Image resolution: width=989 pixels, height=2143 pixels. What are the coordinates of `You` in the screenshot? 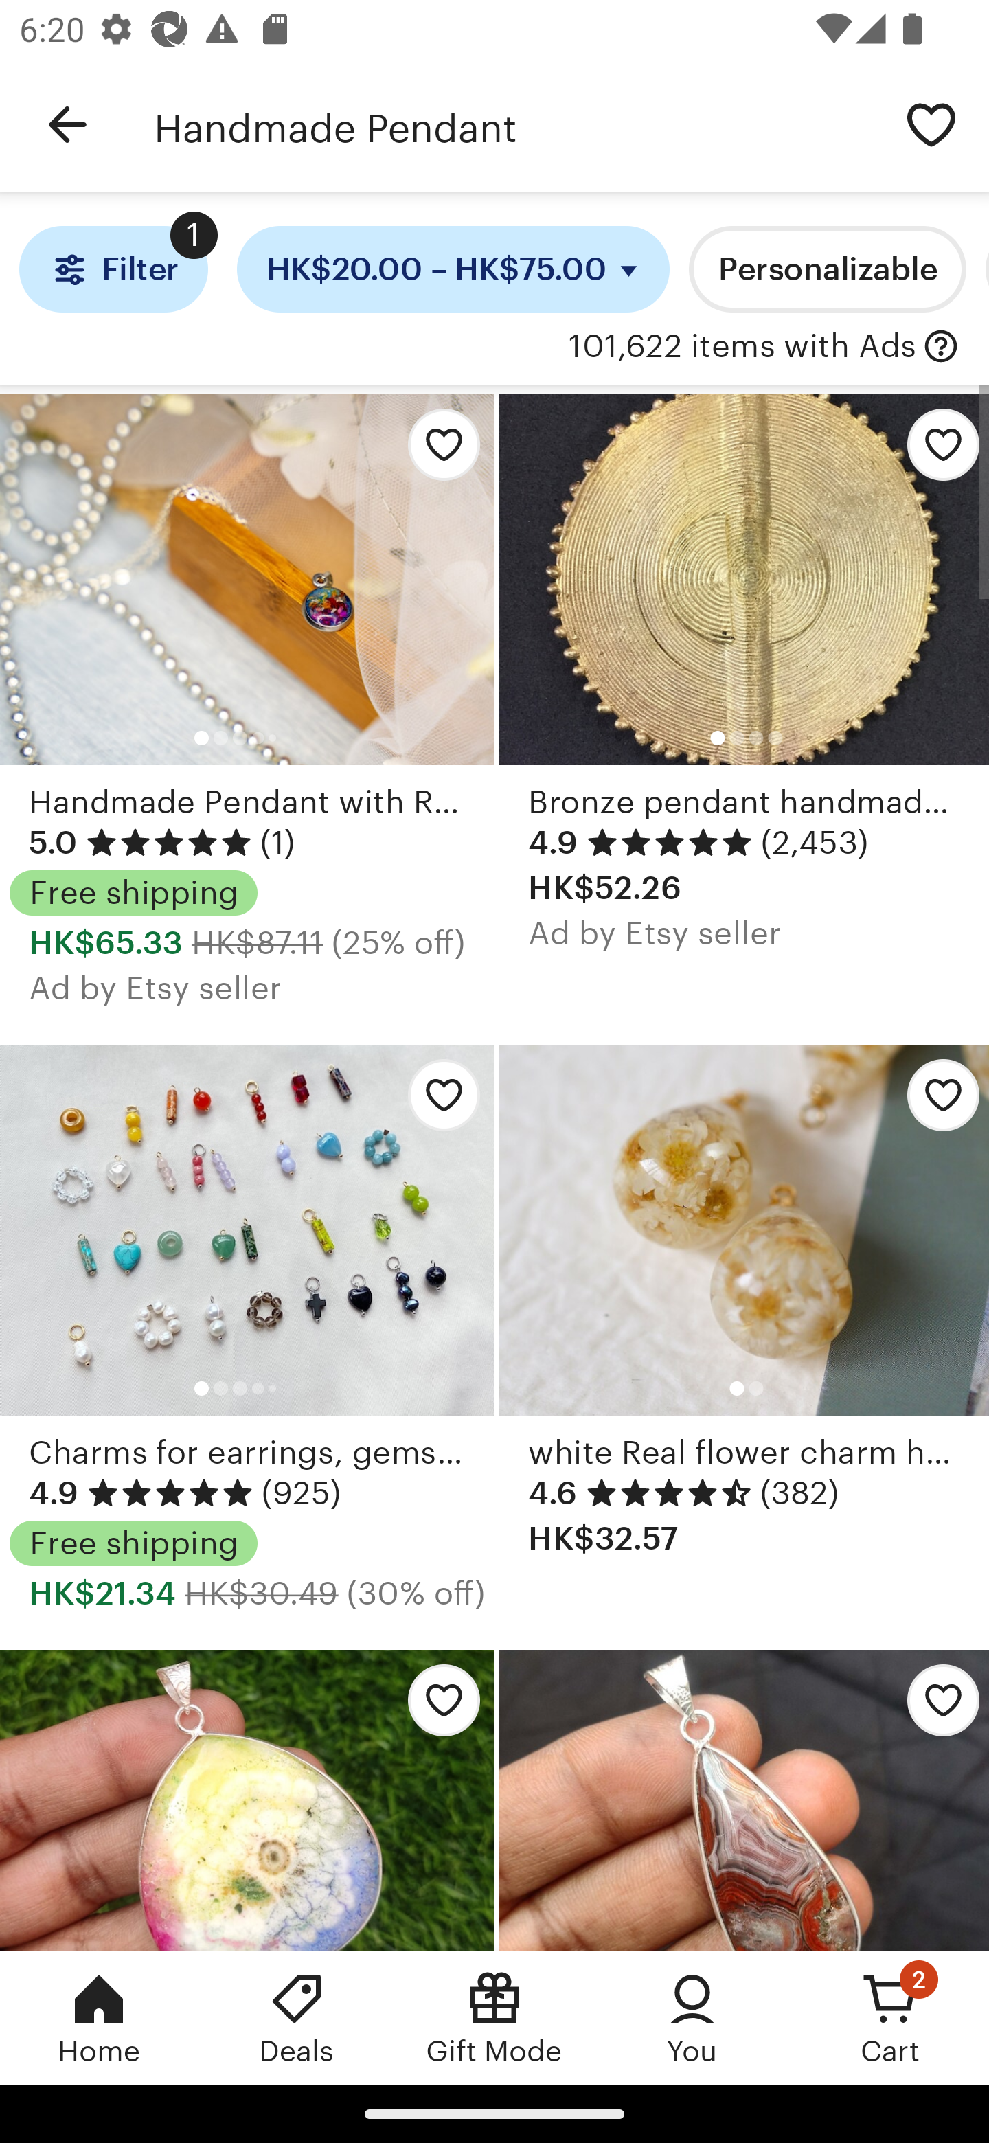 It's located at (692, 2017).